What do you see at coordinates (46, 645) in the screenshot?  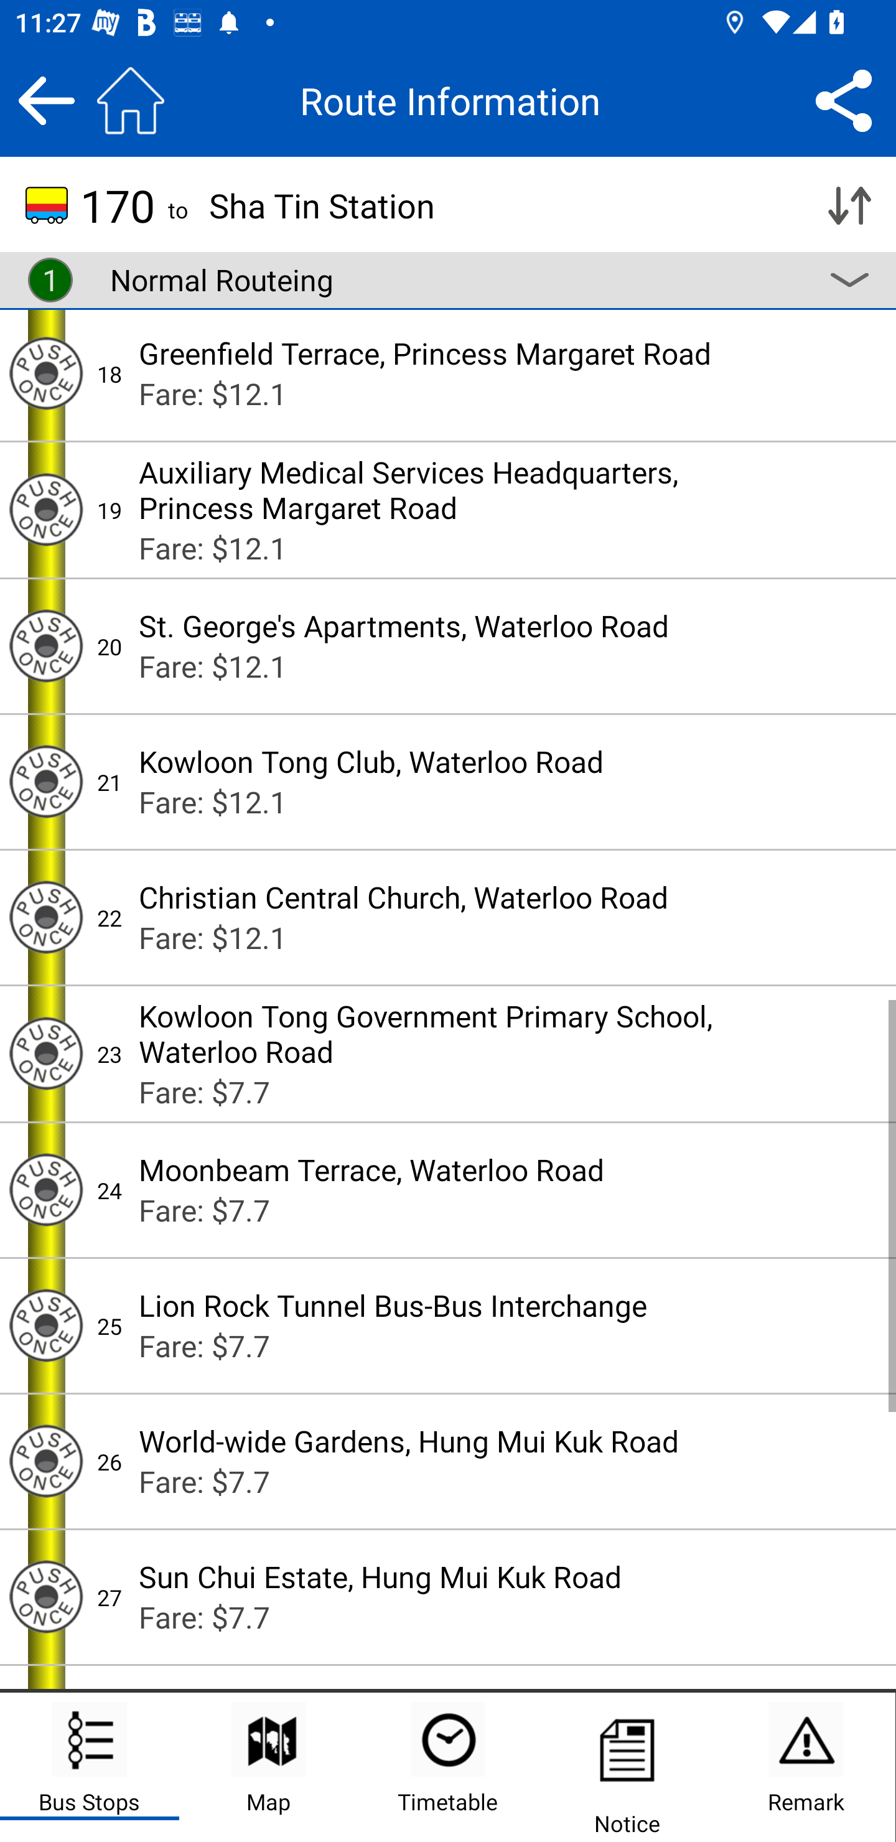 I see `Alight Reminder` at bounding box center [46, 645].